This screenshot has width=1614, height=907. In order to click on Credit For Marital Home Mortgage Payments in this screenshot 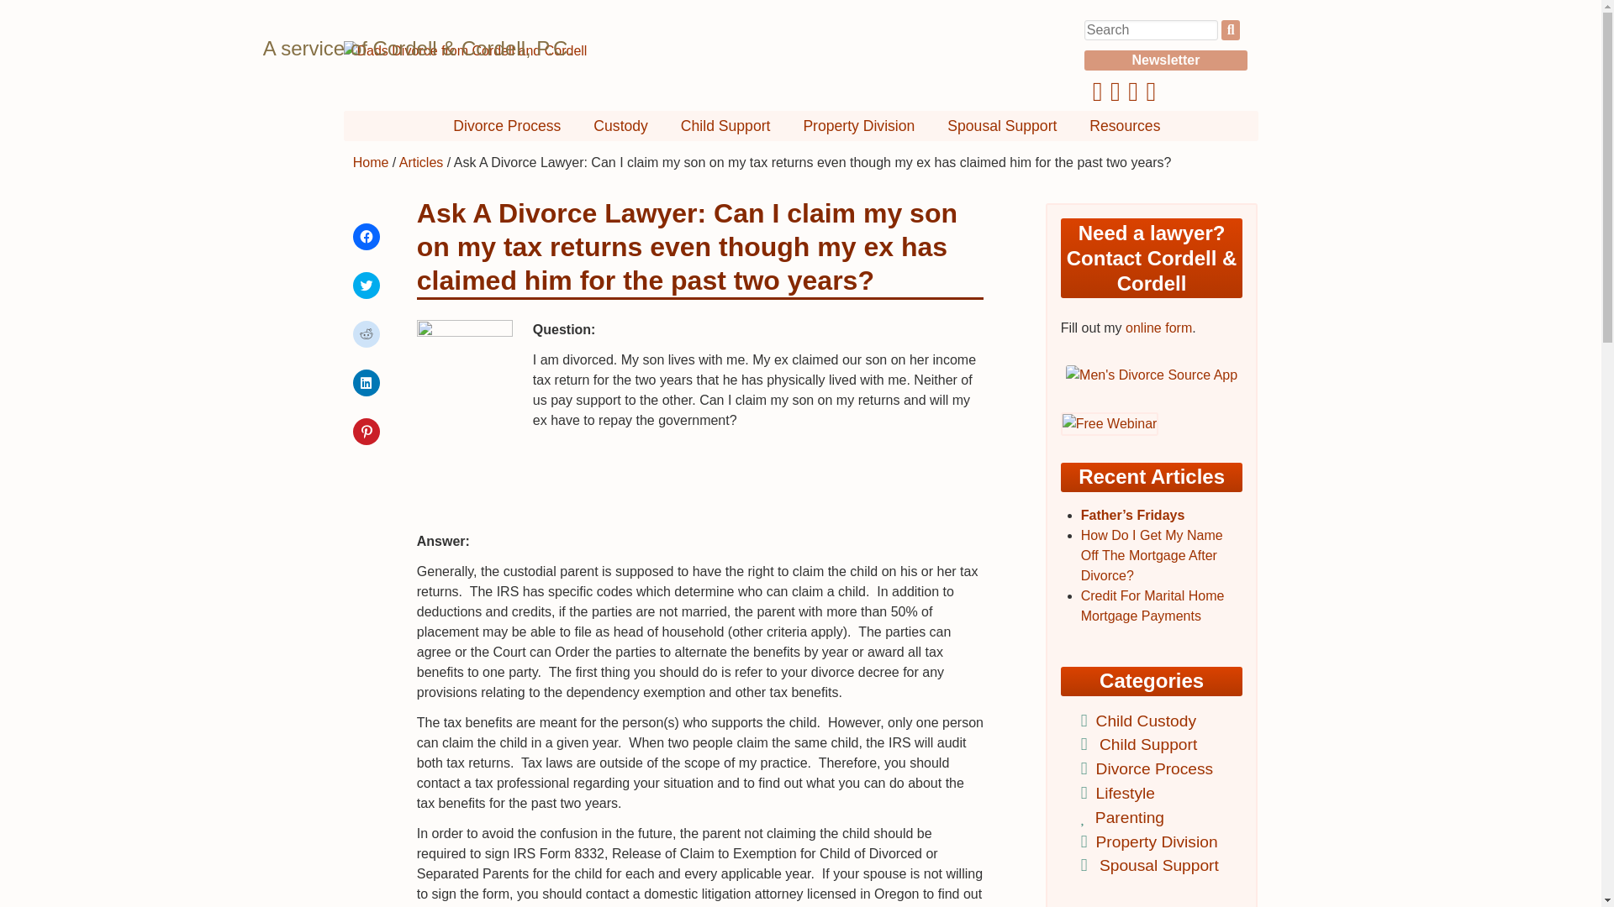, I will do `click(1153, 605)`.